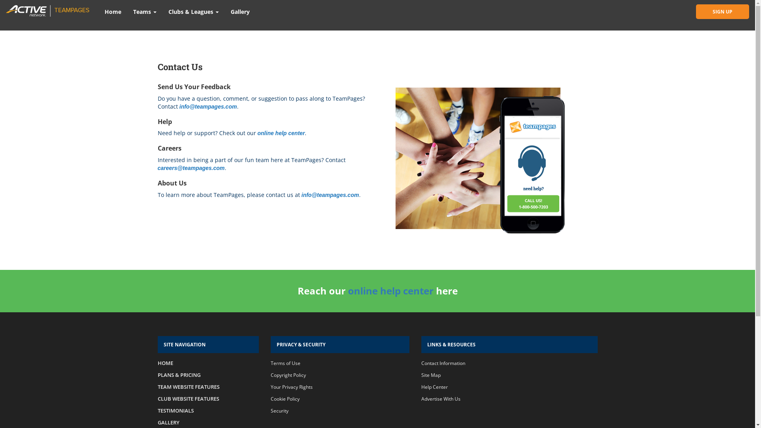 This screenshot has height=428, width=761. Describe the element at coordinates (238, 14) in the screenshot. I see `Gallery` at that location.